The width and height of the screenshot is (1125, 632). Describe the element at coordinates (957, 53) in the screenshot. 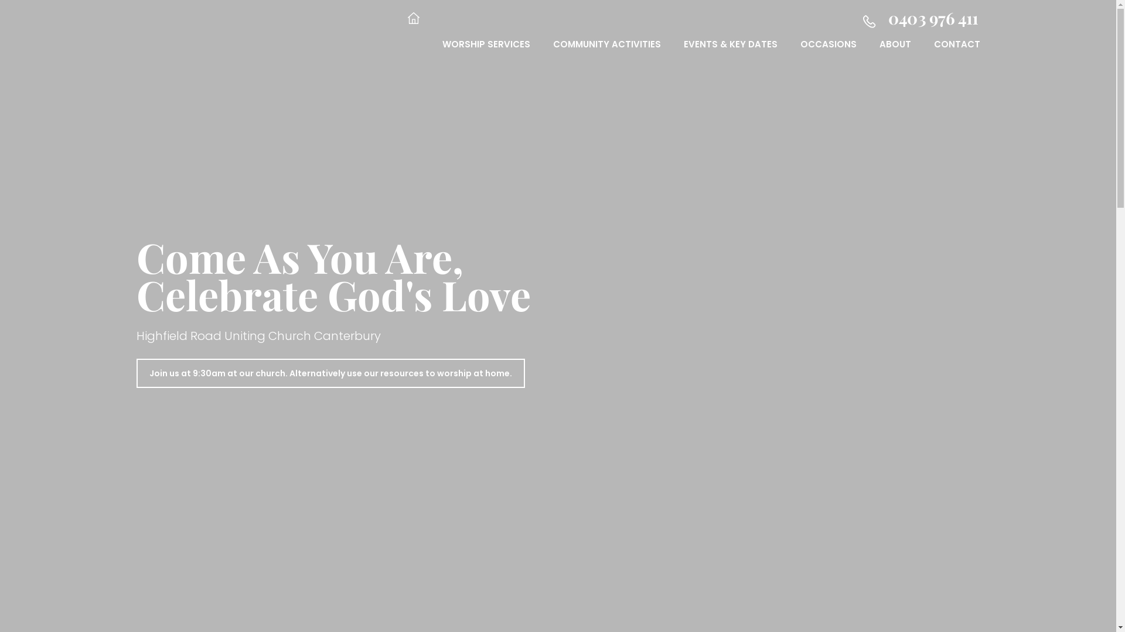

I see `CONTACT` at that location.